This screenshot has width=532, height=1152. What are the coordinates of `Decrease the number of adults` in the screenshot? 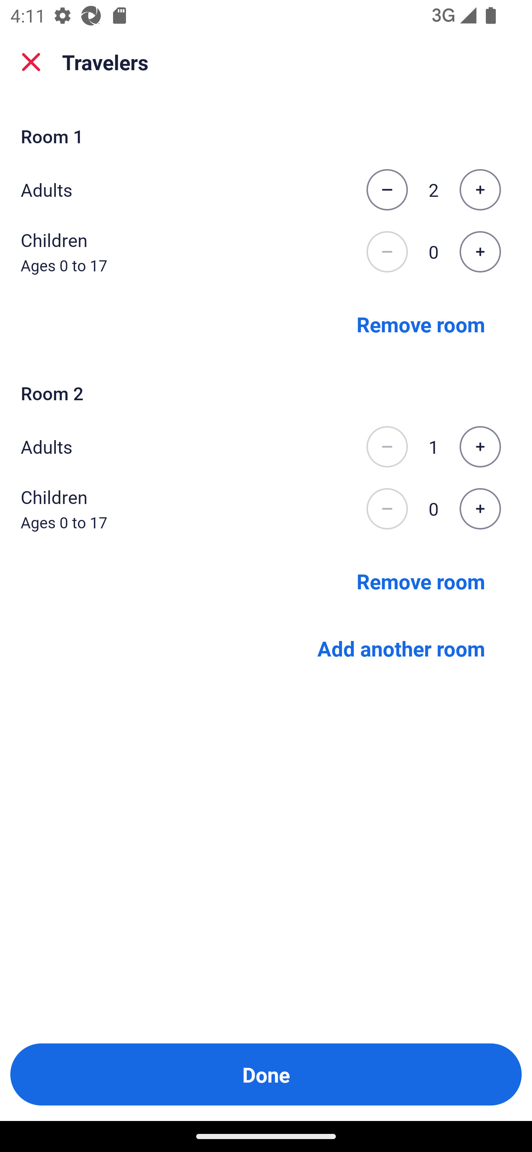 It's located at (387, 447).